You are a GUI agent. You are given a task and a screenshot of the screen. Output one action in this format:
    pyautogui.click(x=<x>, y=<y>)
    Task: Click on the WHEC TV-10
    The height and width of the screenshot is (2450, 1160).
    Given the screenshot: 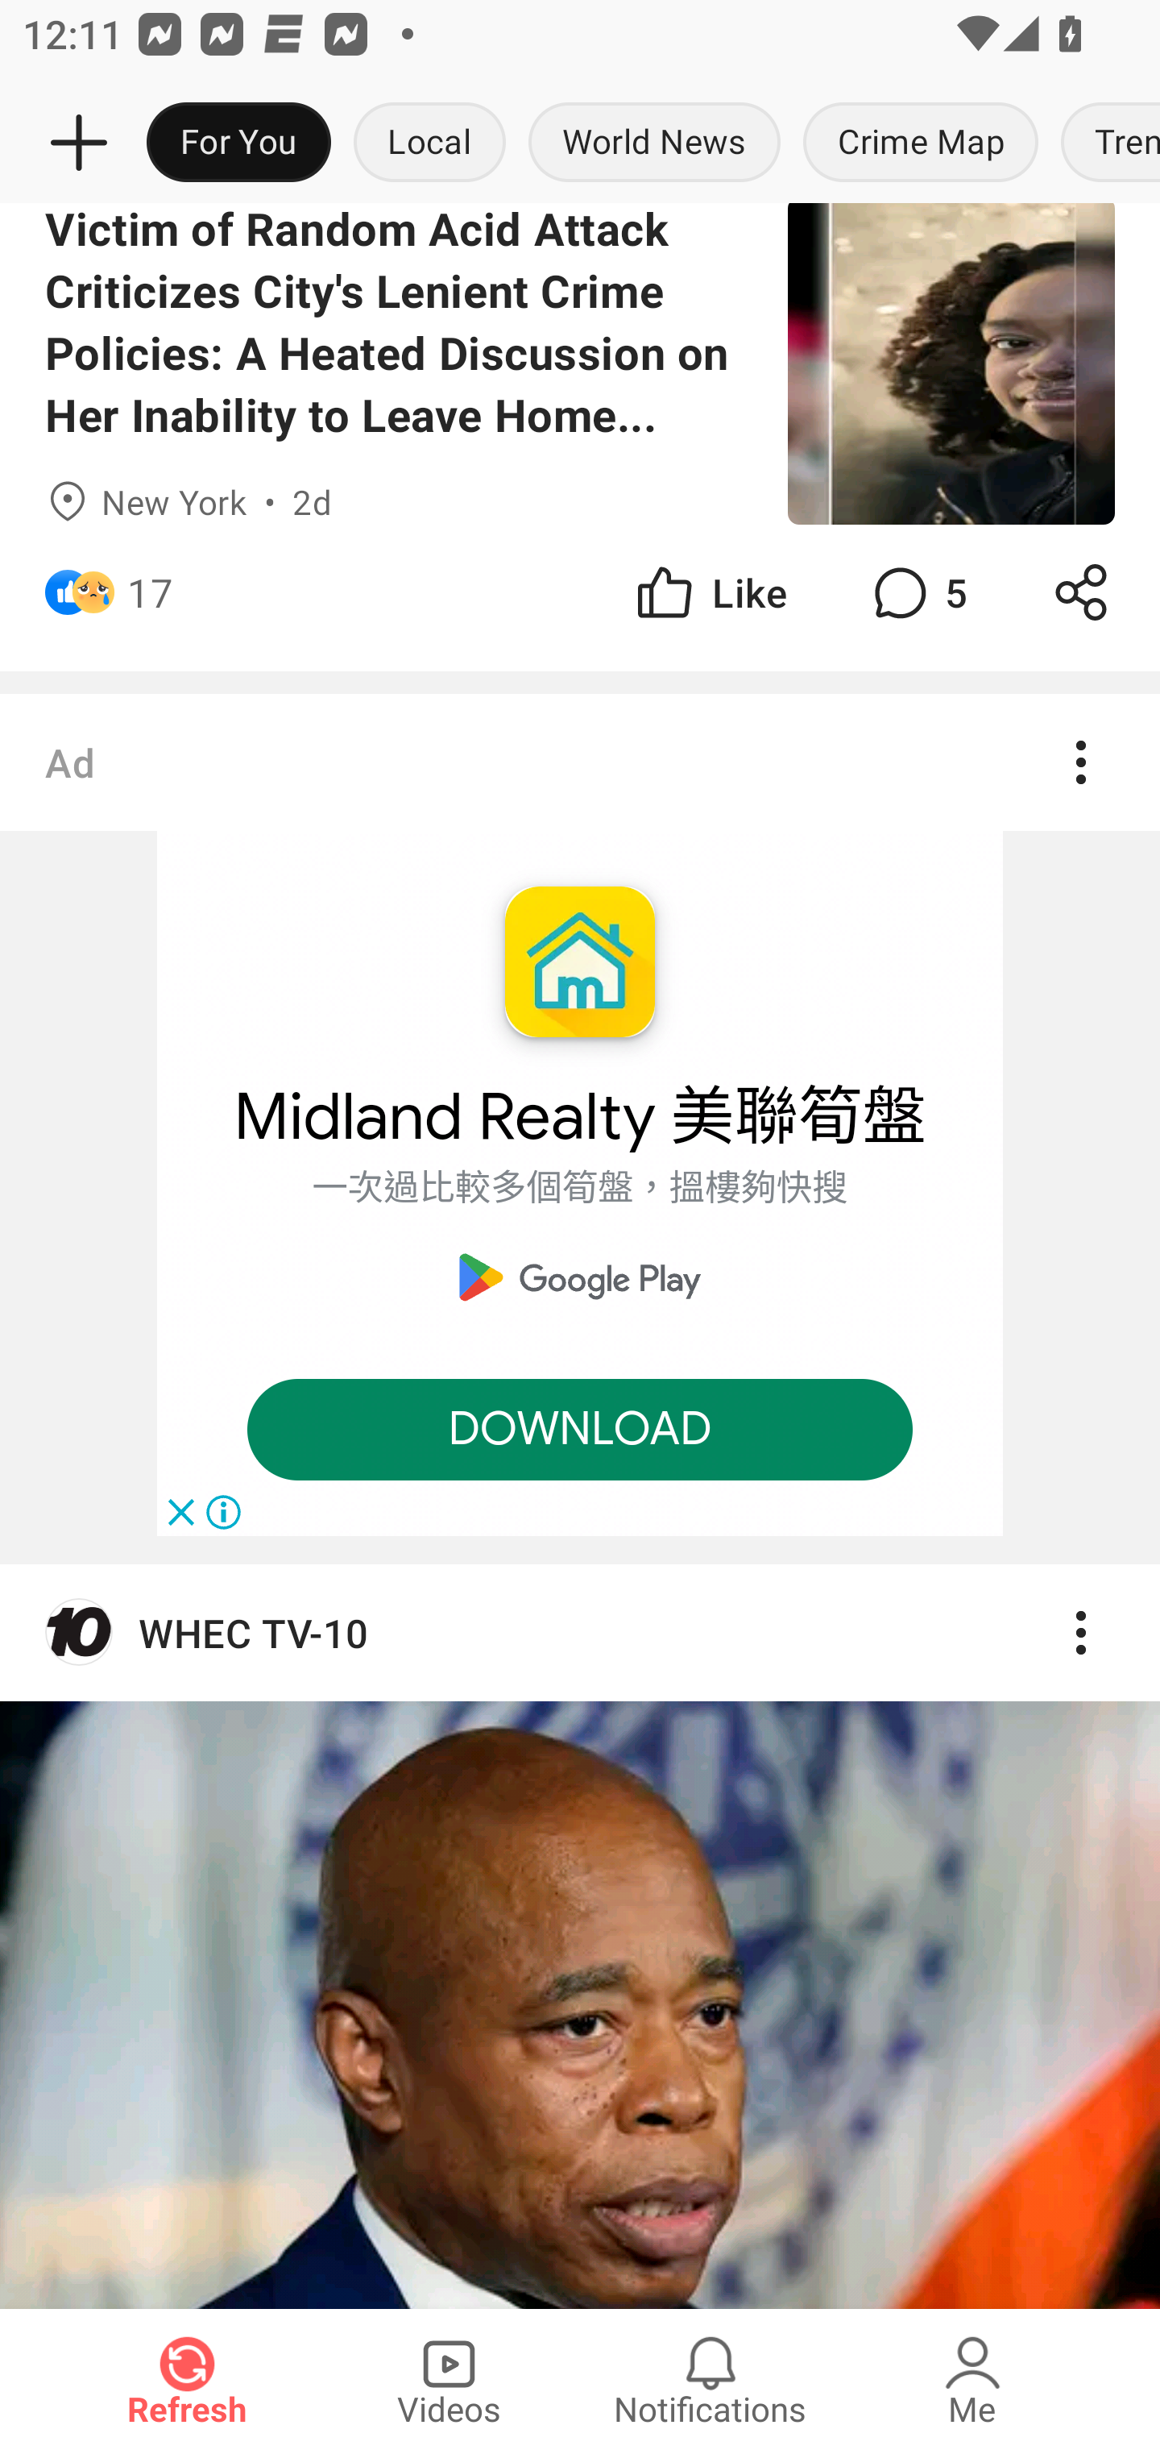 What is the action you would take?
    pyautogui.click(x=580, y=1935)
    